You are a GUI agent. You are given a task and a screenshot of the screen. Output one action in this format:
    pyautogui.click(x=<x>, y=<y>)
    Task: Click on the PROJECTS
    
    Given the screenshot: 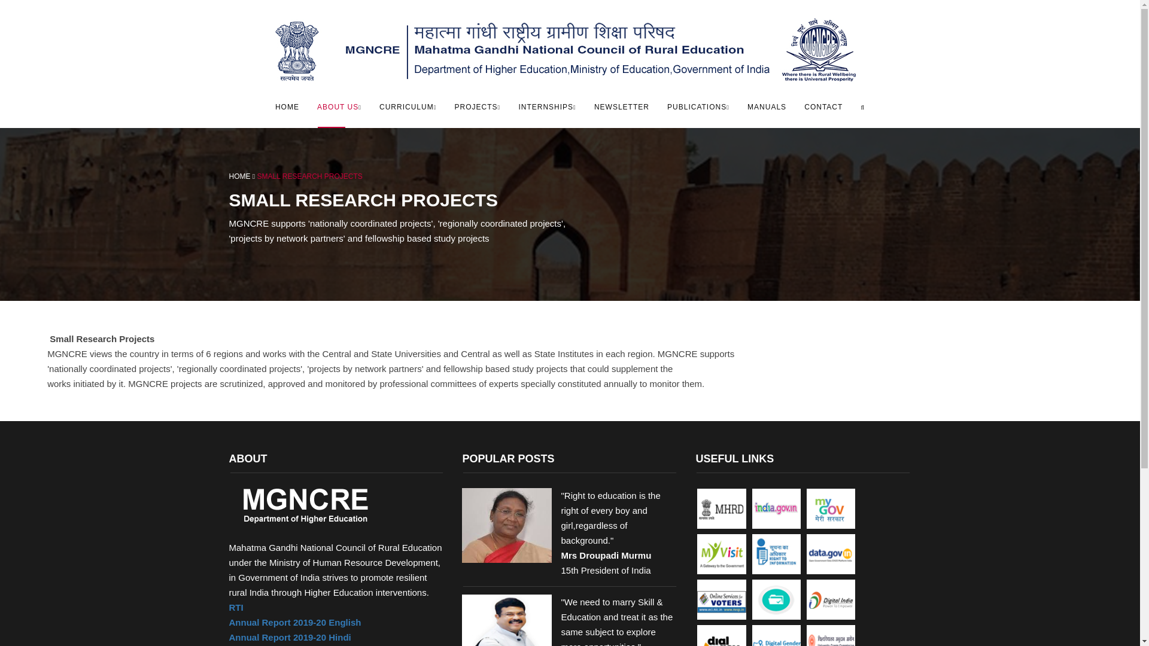 What is the action you would take?
    pyautogui.click(x=478, y=106)
    